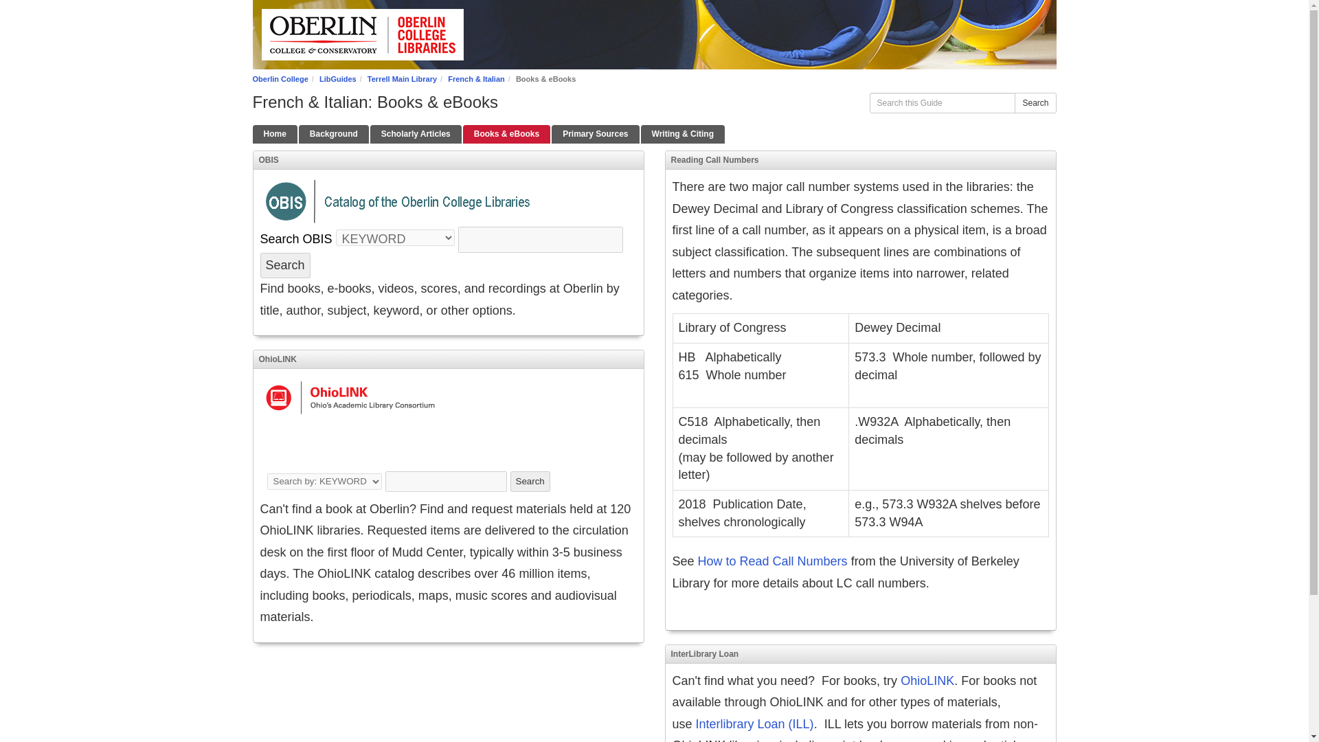 The width and height of the screenshot is (1319, 742). What do you see at coordinates (530, 481) in the screenshot?
I see `Search` at bounding box center [530, 481].